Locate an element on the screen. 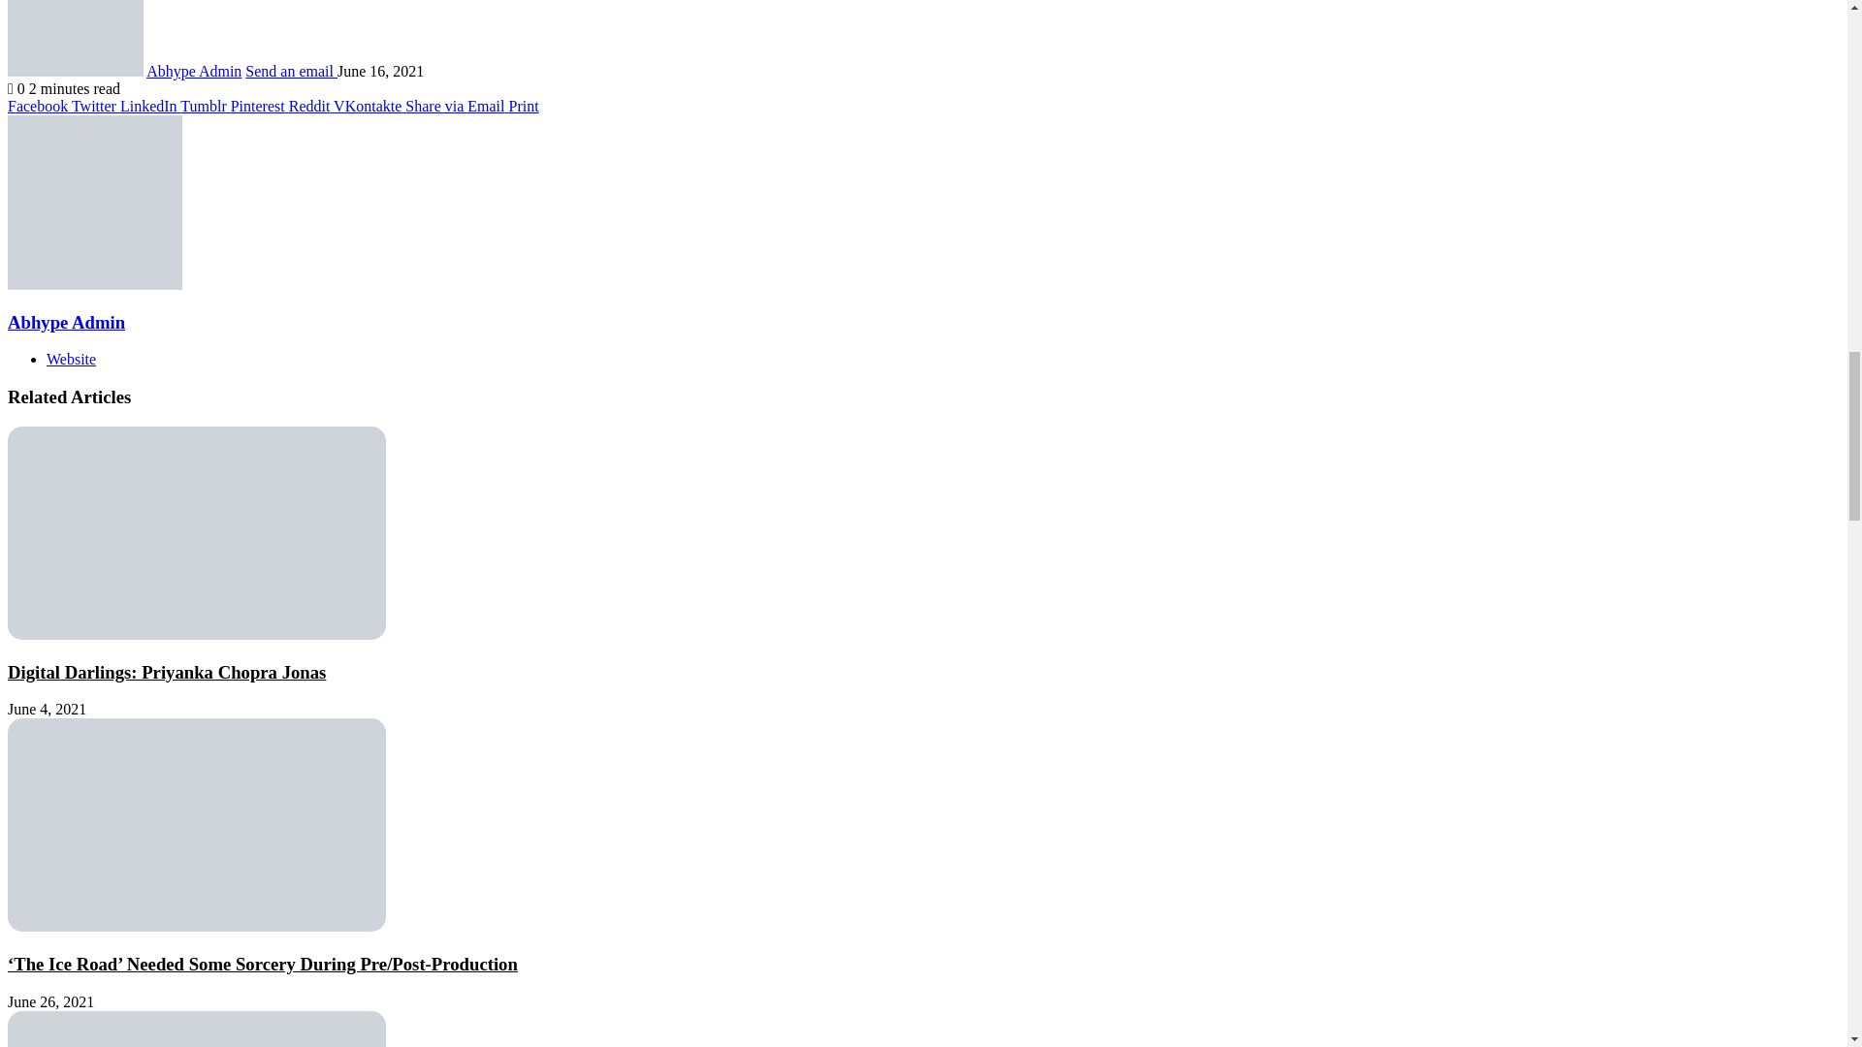  Twitter is located at coordinates (96, 106).